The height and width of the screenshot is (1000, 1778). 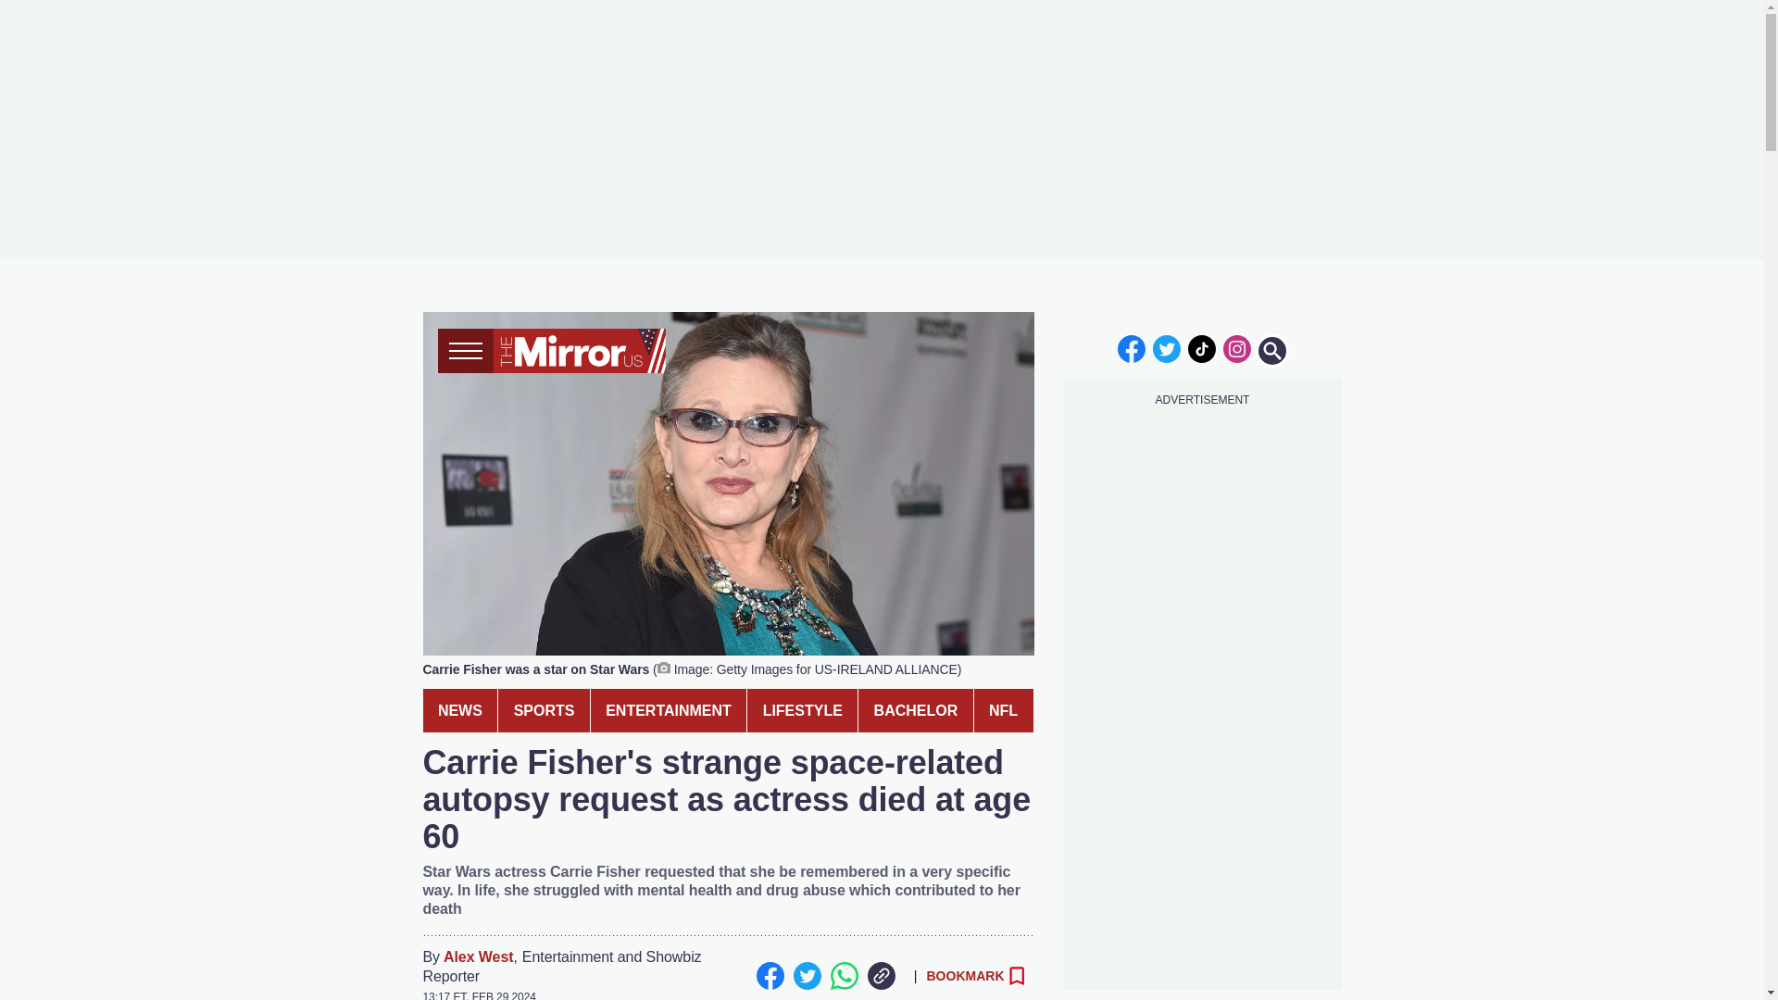 I want to click on tiktok, so click(x=1202, y=348).